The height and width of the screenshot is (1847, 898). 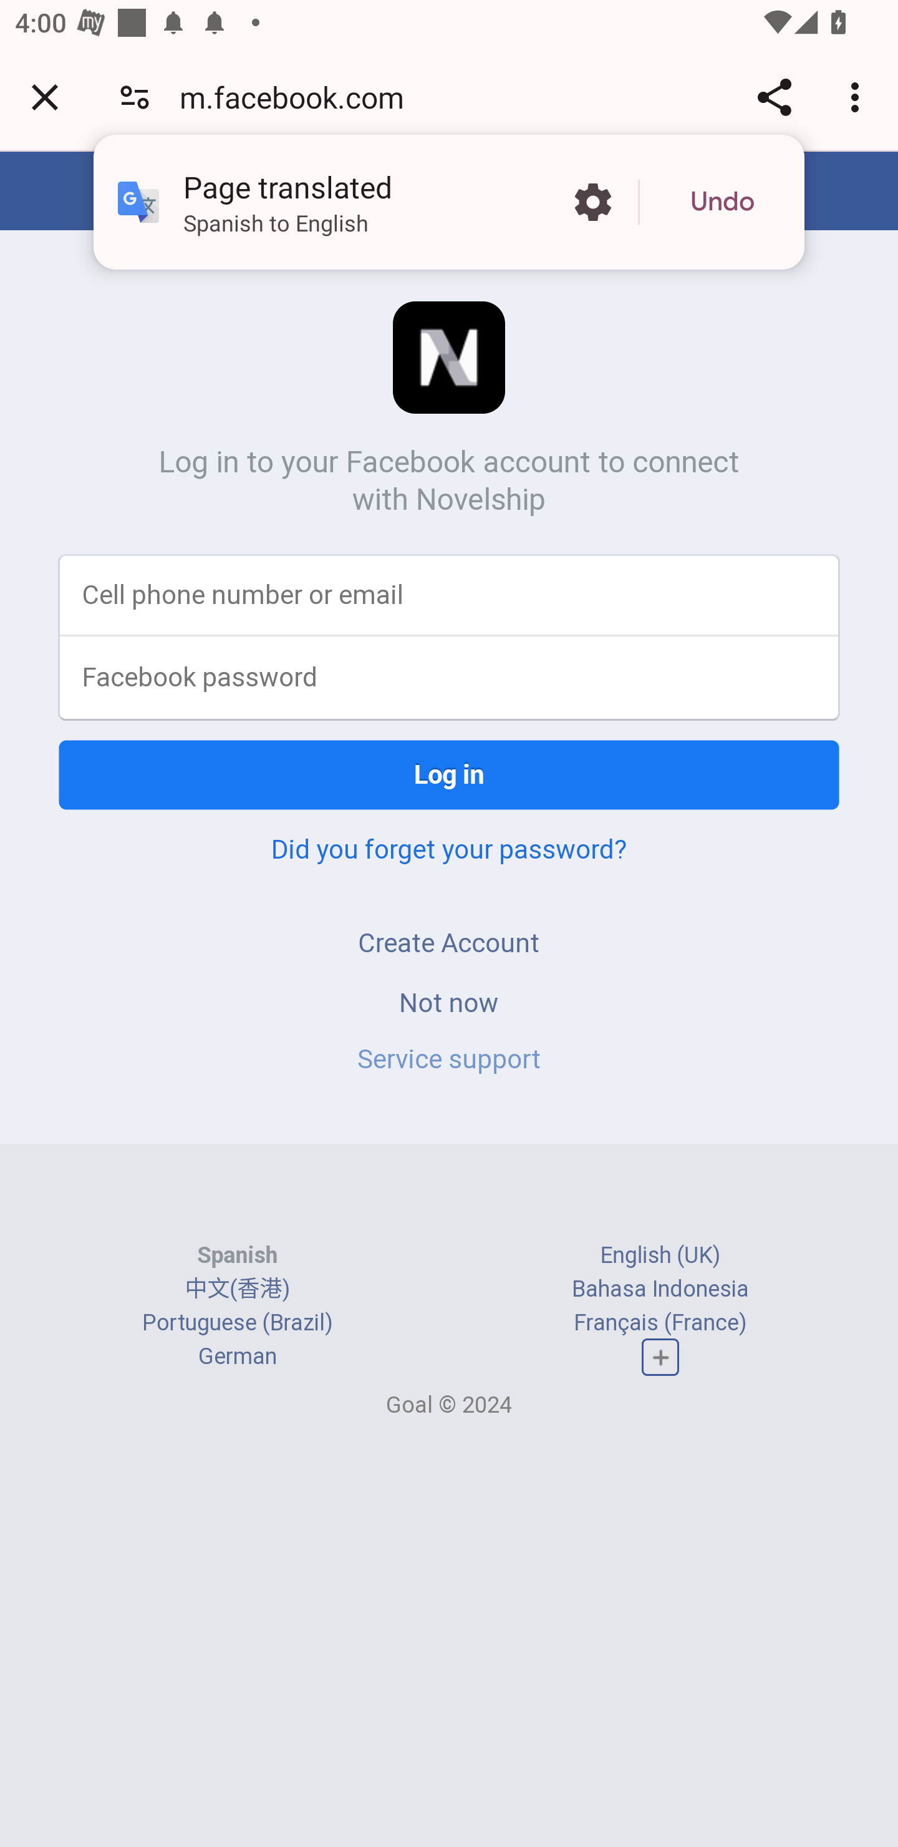 What do you see at coordinates (237, 1322) in the screenshot?
I see `Portuguese (Brazil)` at bounding box center [237, 1322].